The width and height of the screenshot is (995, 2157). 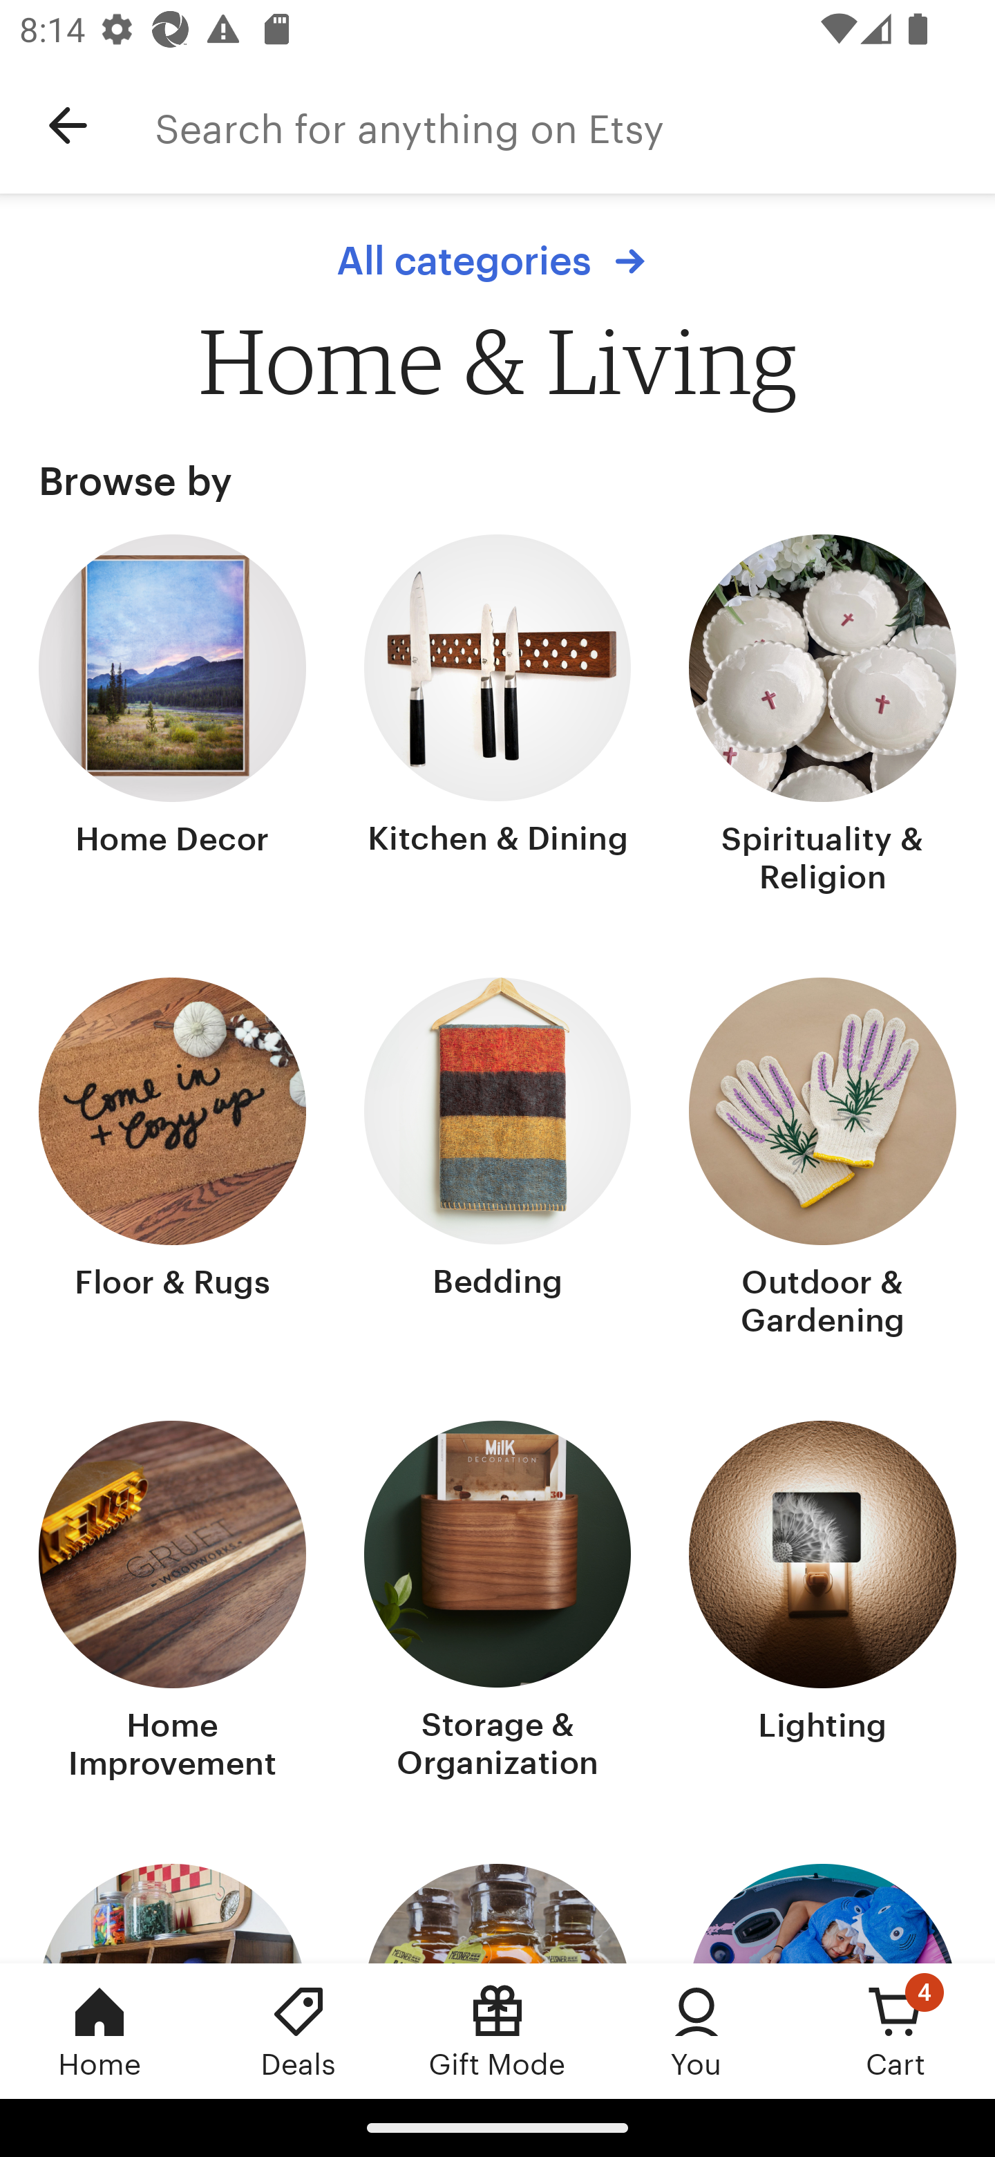 I want to click on Search for anything on Etsy, so click(x=575, y=126).